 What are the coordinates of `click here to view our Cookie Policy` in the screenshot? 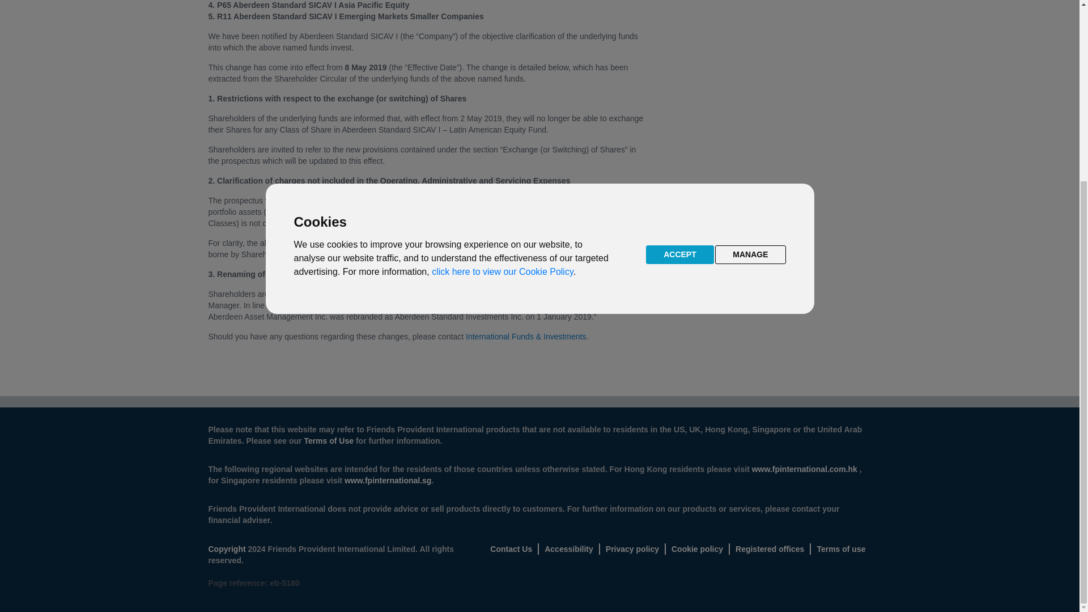 It's located at (502, 20).